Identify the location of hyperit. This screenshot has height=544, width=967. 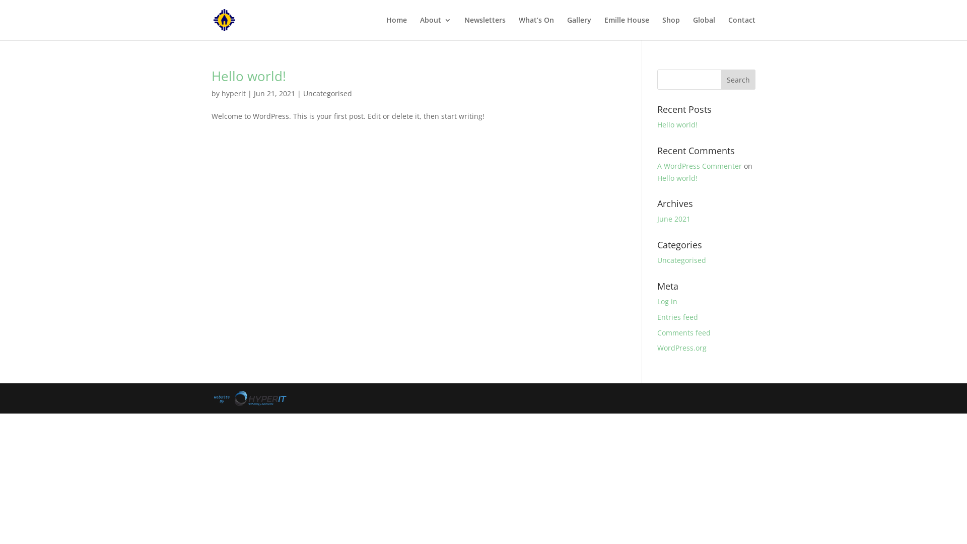
(234, 94).